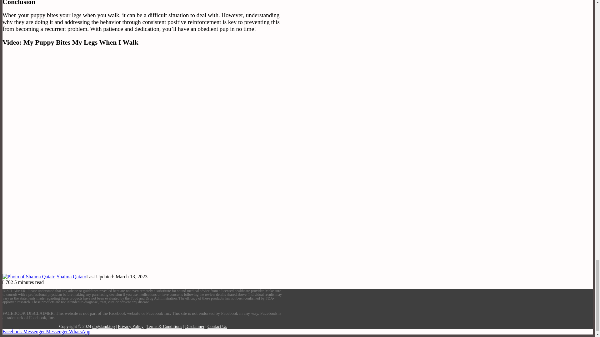 This screenshot has height=337, width=600. What do you see at coordinates (79, 331) in the screenshot?
I see `WhatsApp` at bounding box center [79, 331].